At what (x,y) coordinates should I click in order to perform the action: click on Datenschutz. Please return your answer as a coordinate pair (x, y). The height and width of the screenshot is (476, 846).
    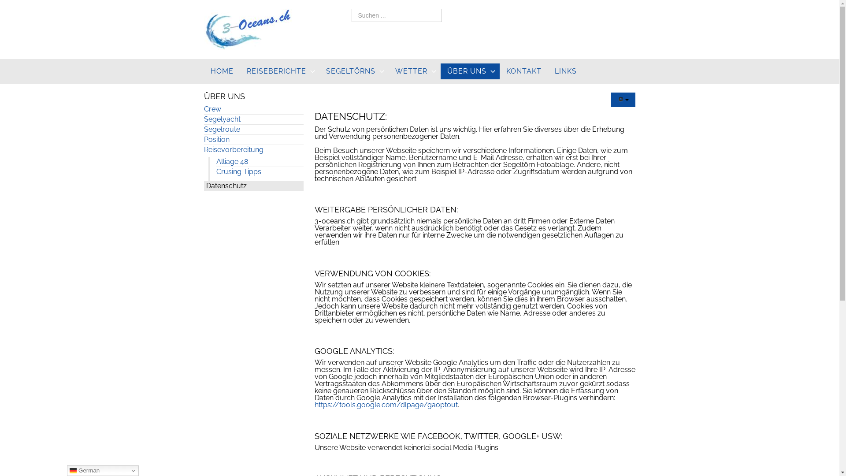
    Looking at the image, I should click on (253, 186).